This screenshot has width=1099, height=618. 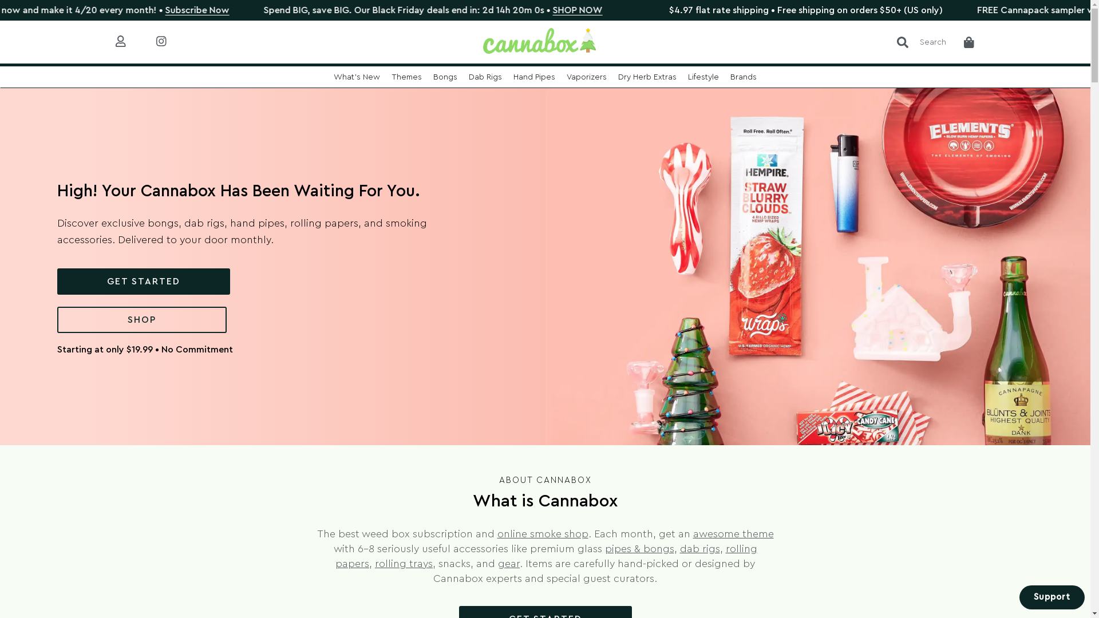 What do you see at coordinates (144, 282) in the screenshot?
I see `GET STARTED` at bounding box center [144, 282].